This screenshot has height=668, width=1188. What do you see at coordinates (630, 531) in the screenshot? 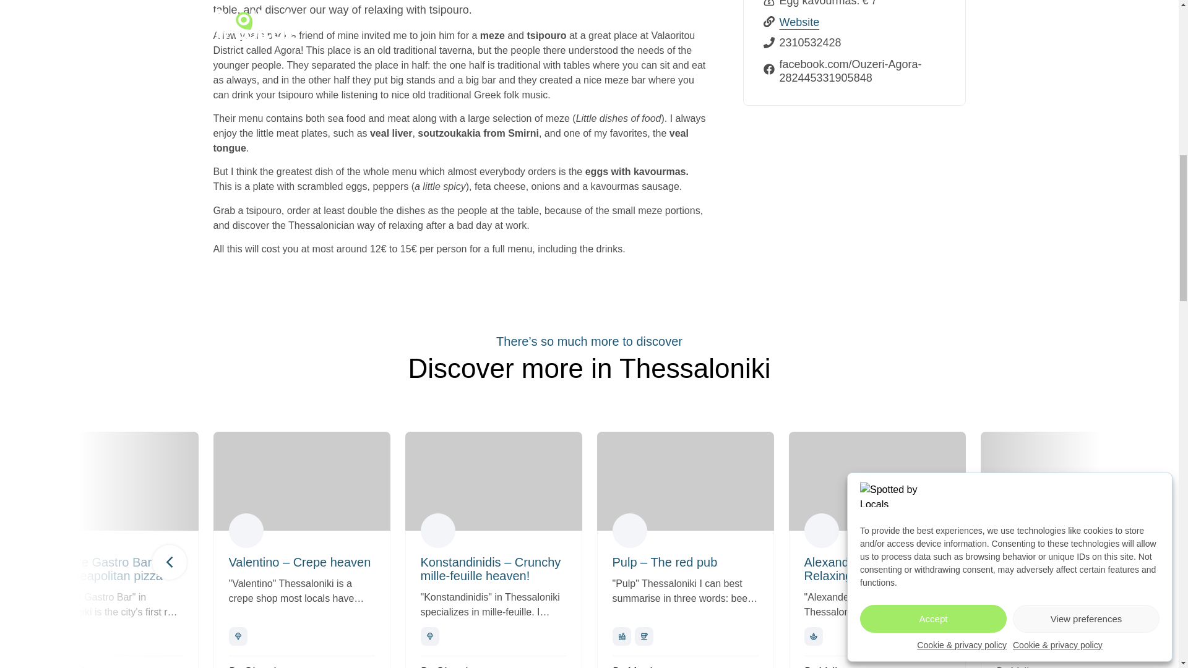
I see `martinapapaioannou-1` at bounding box center [630, 531].